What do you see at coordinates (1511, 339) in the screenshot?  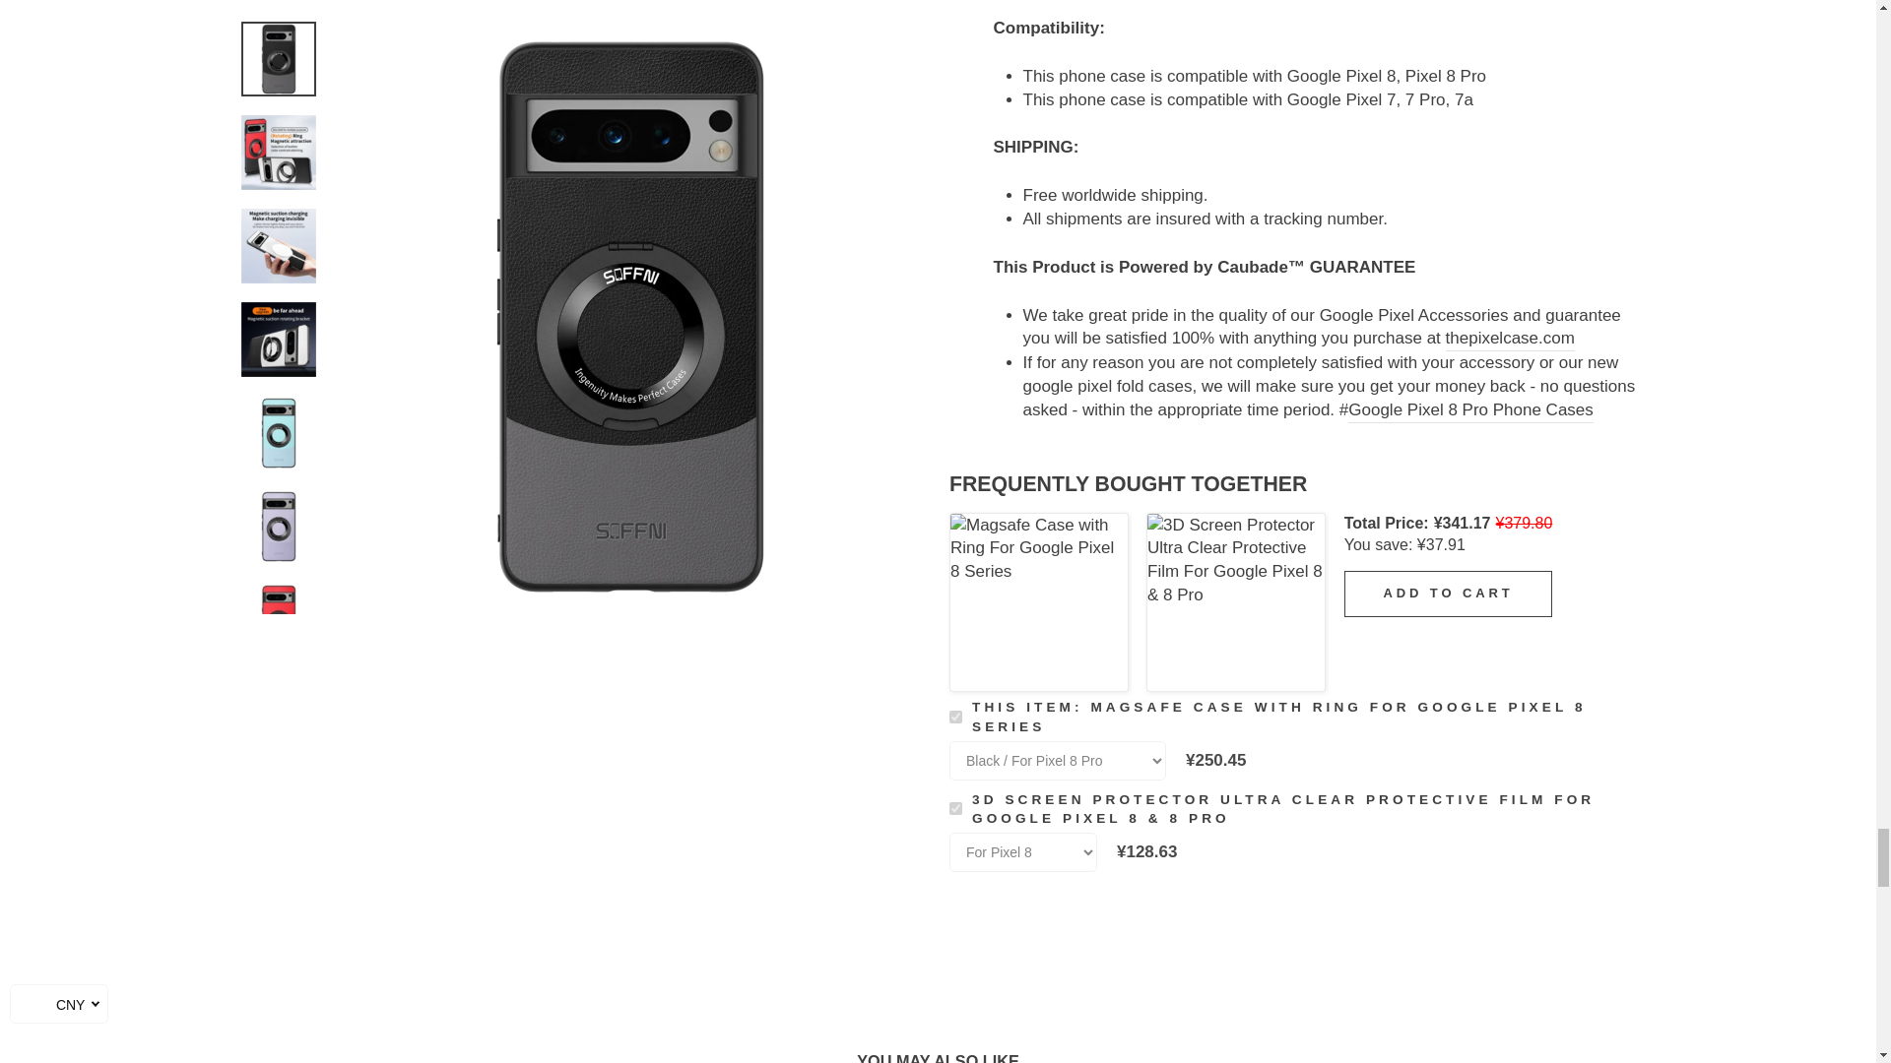 I see `Google Pixel Fold Cases` at bounding box center [1511, 339].